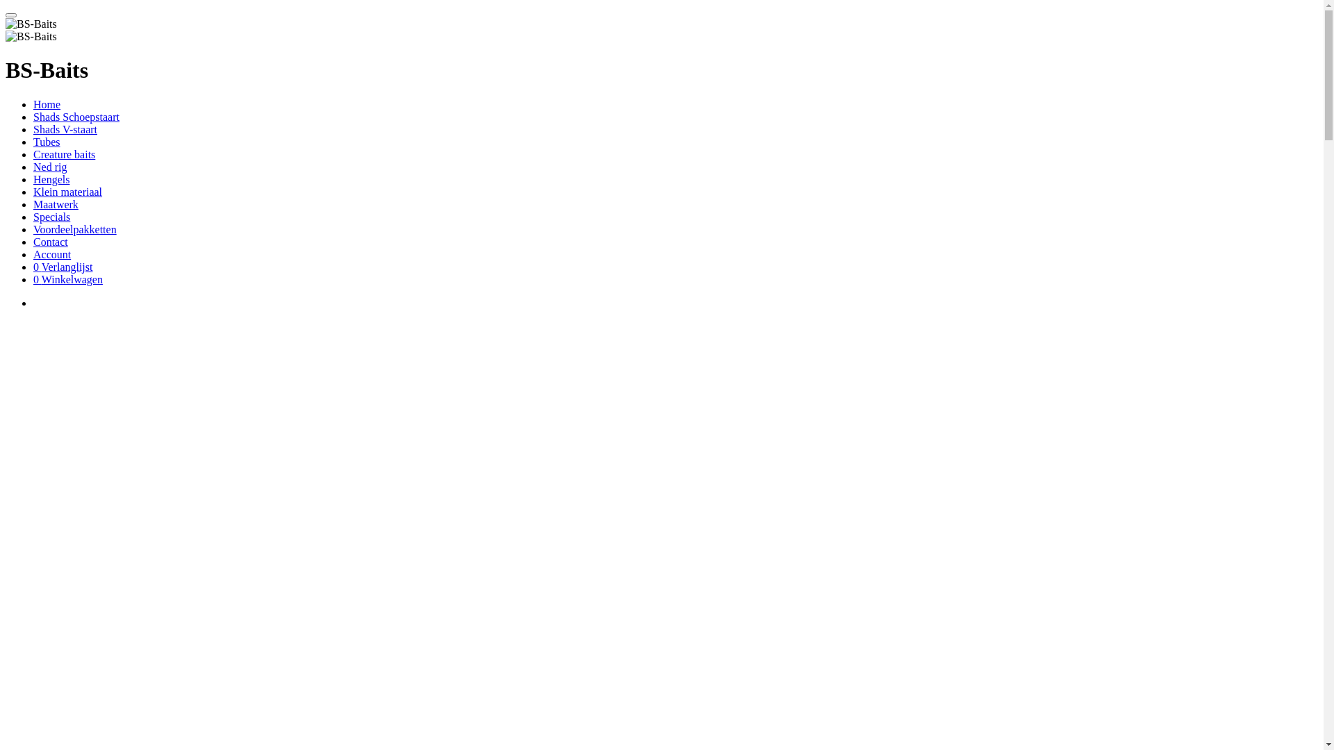  What do you see at coordinates (51, 179) in the screenshot?
I see `Hengels` at bounding box center [51, 179].